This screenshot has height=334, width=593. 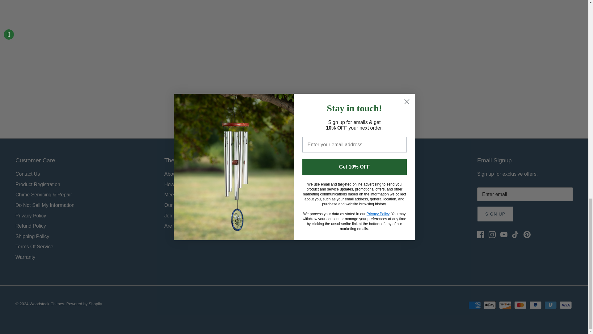 I want to click on Instagram, so click(x=492, y=234).